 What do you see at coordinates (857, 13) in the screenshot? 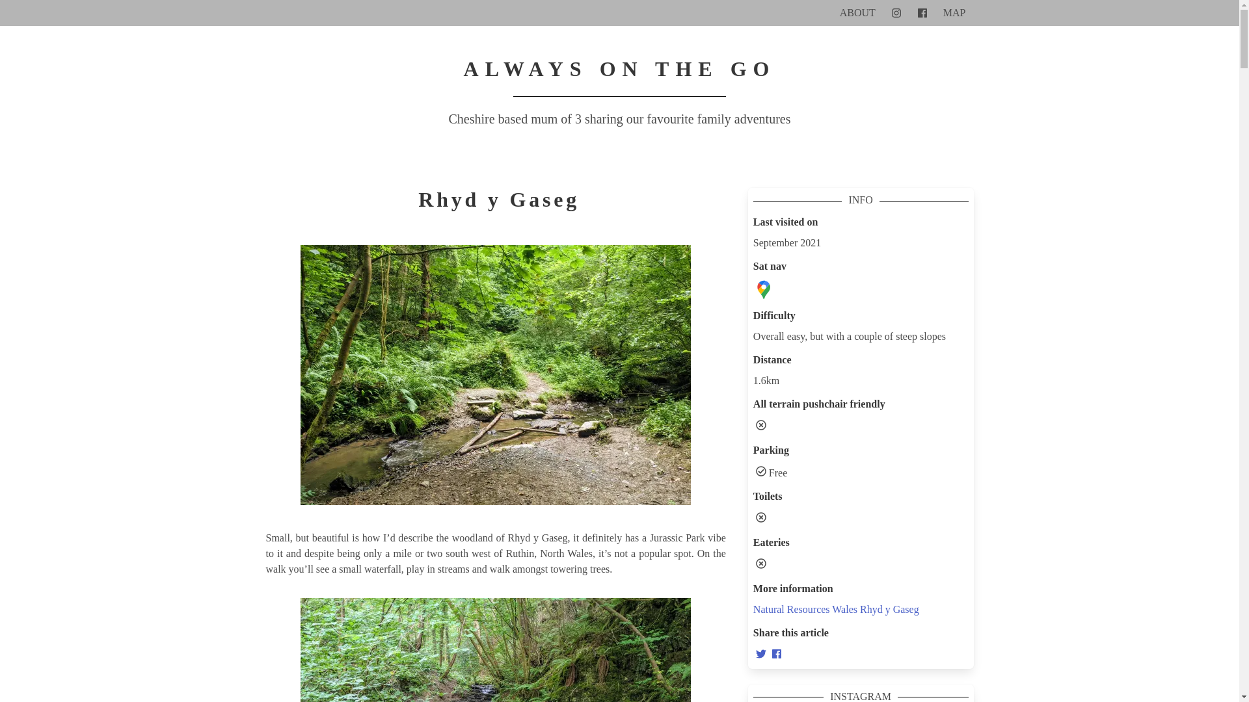
I see `ABOUT` at bounding box center [857, 13].